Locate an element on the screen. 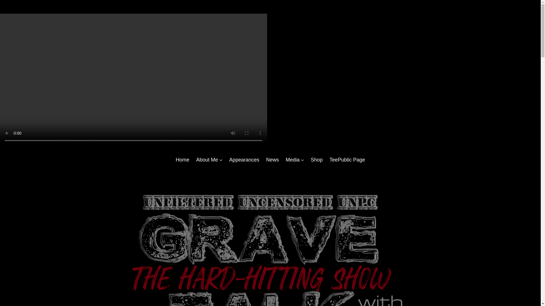  Appearances is located at coordinates (244, 160).